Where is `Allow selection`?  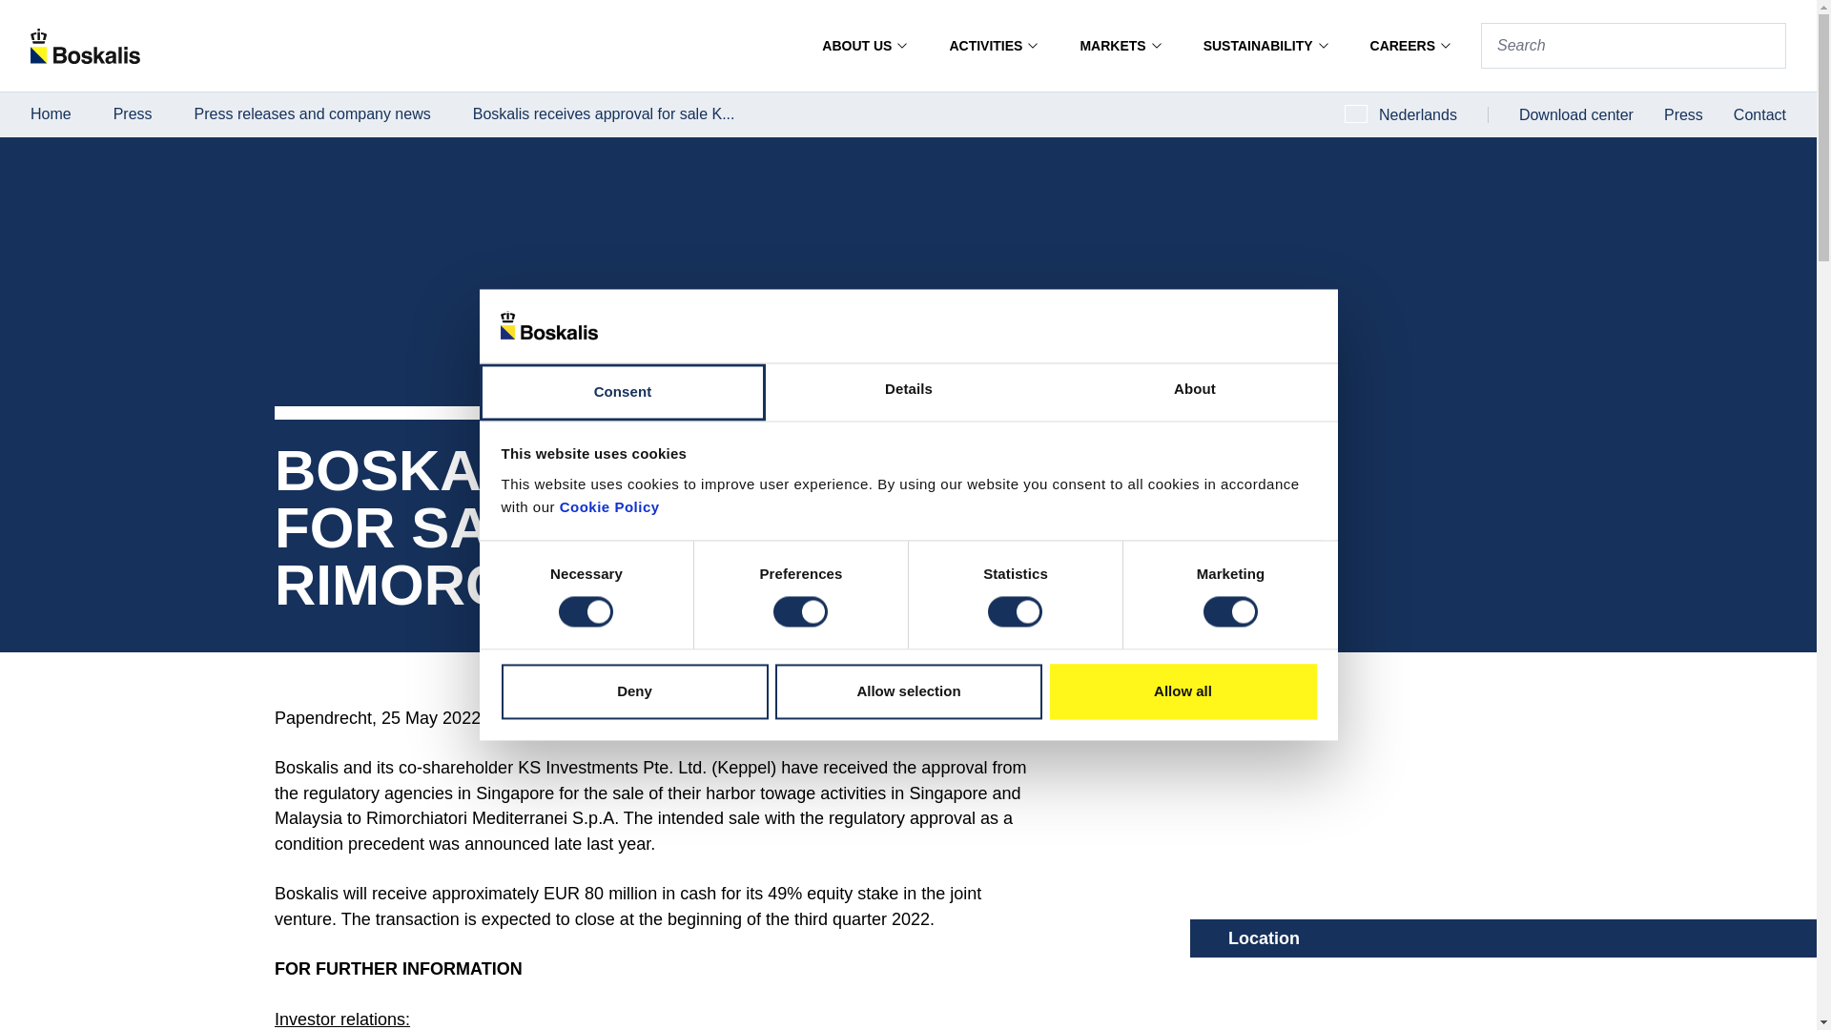 Allow selection is located at coordinates (908, 690).